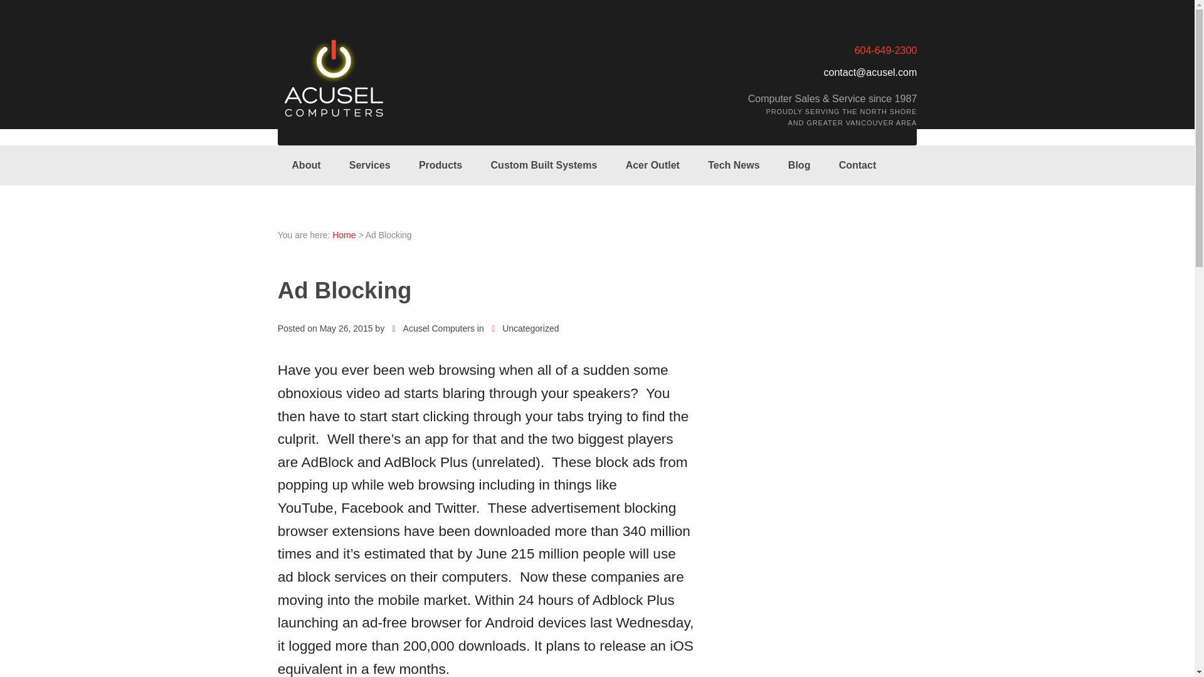 The image size is (1204, 677). I want to click on Tech News, so click(734, 165).